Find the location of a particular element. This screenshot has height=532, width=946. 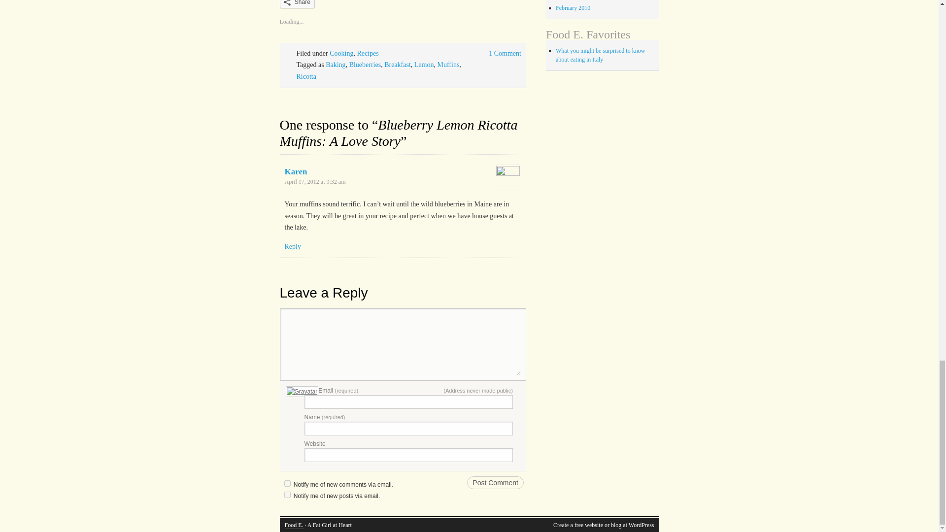

Breakfast is located at coordinates (397, 65).